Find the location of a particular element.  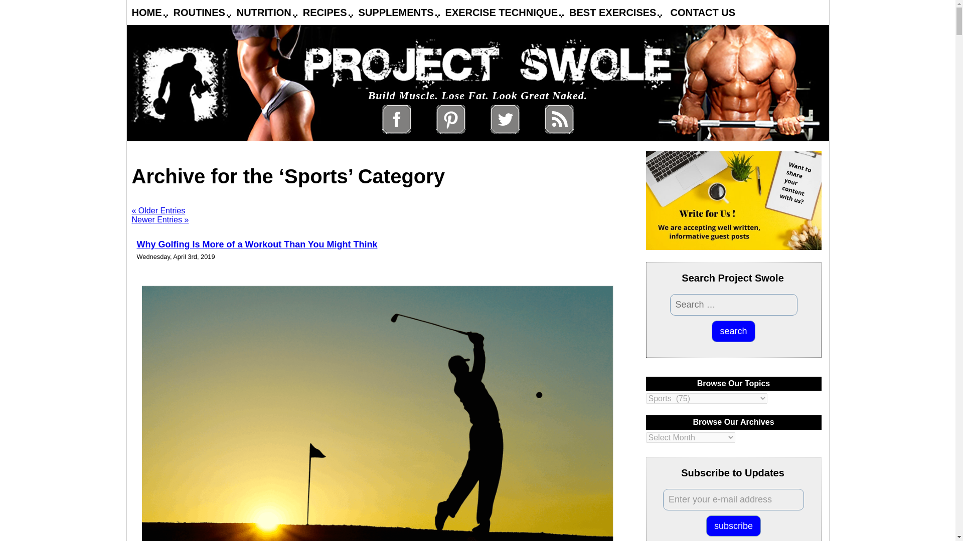

Search is located at coordinates (733, 331).